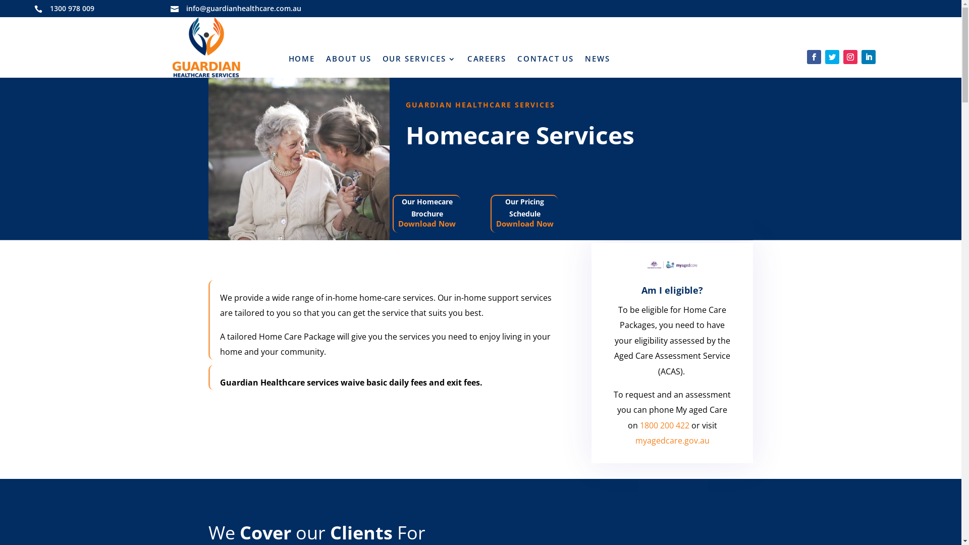 The image size is (969, 545). I want to click on HOME, so click(302, 61).